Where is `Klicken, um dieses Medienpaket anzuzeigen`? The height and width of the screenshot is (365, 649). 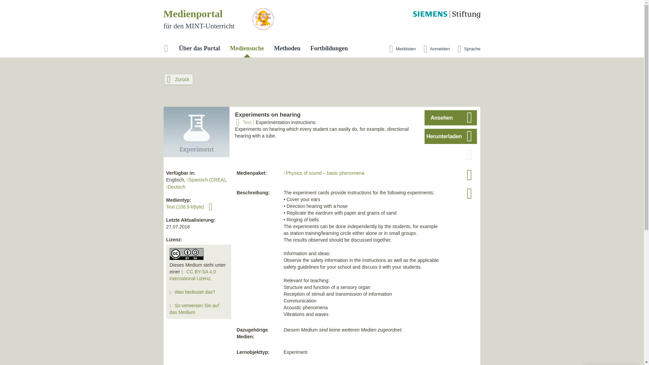
Klicken, um dieses Medienpaket anzuzeigen is located at coordinates (324, 173).